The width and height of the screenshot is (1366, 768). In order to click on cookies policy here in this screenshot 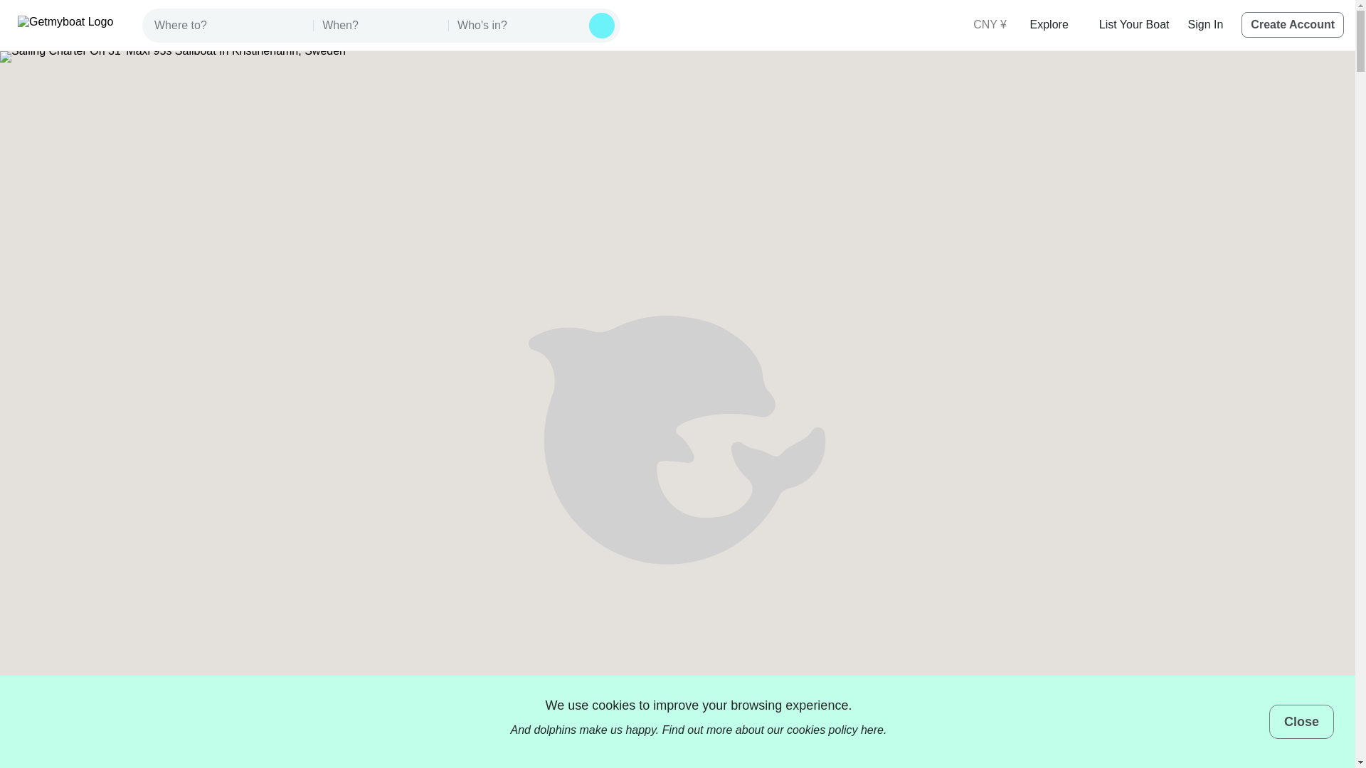, I will do `click(835, 730)`.